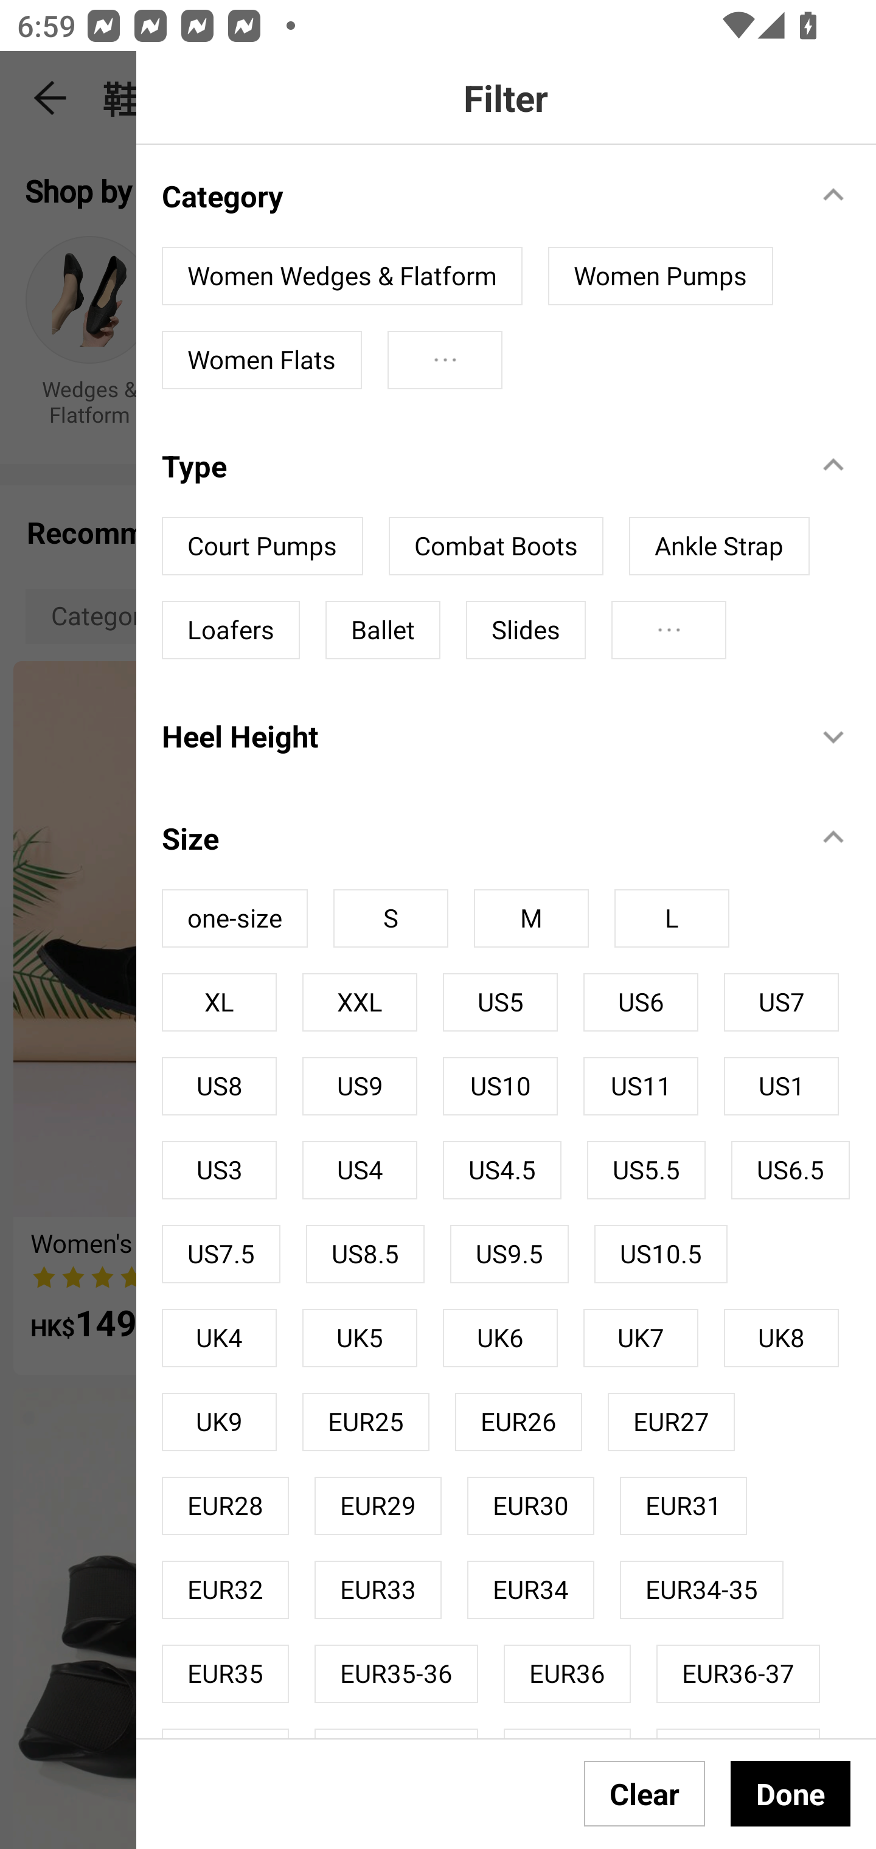  Describe the element at coordinates (219, 1002) in the screenshot. I see `XL` at that location.